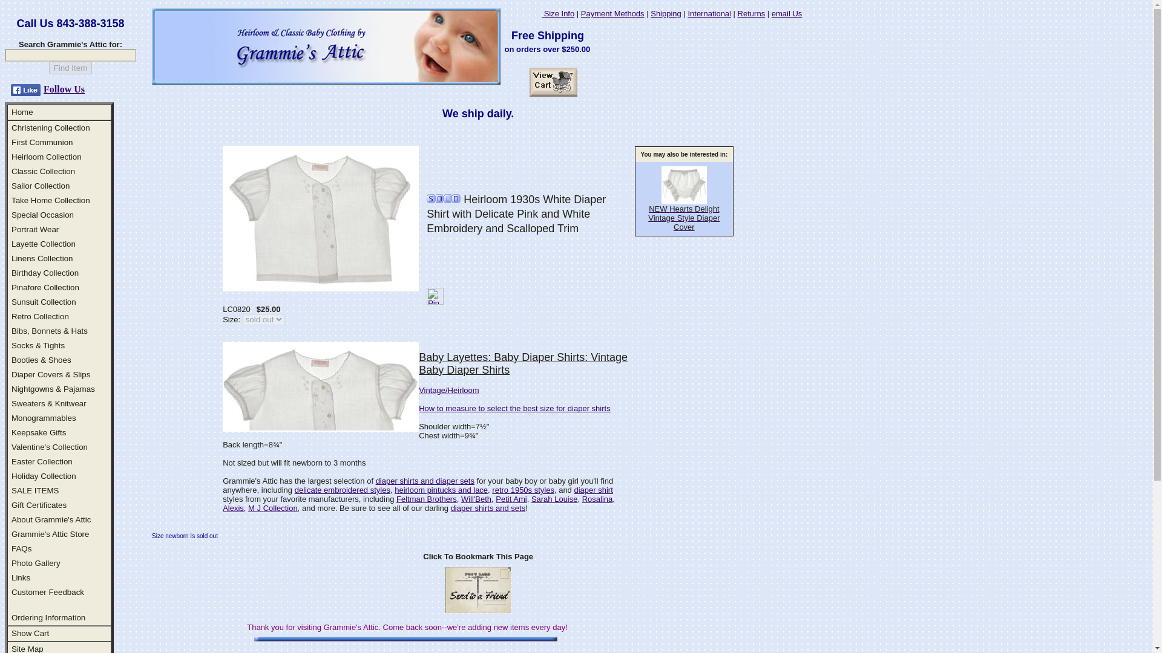 The width and height of the screenshot is (1162, 653). What do you see at coordinates (42, 214) in the screenshot?
I see `Special Occasion` at bounding box center [42, 214].